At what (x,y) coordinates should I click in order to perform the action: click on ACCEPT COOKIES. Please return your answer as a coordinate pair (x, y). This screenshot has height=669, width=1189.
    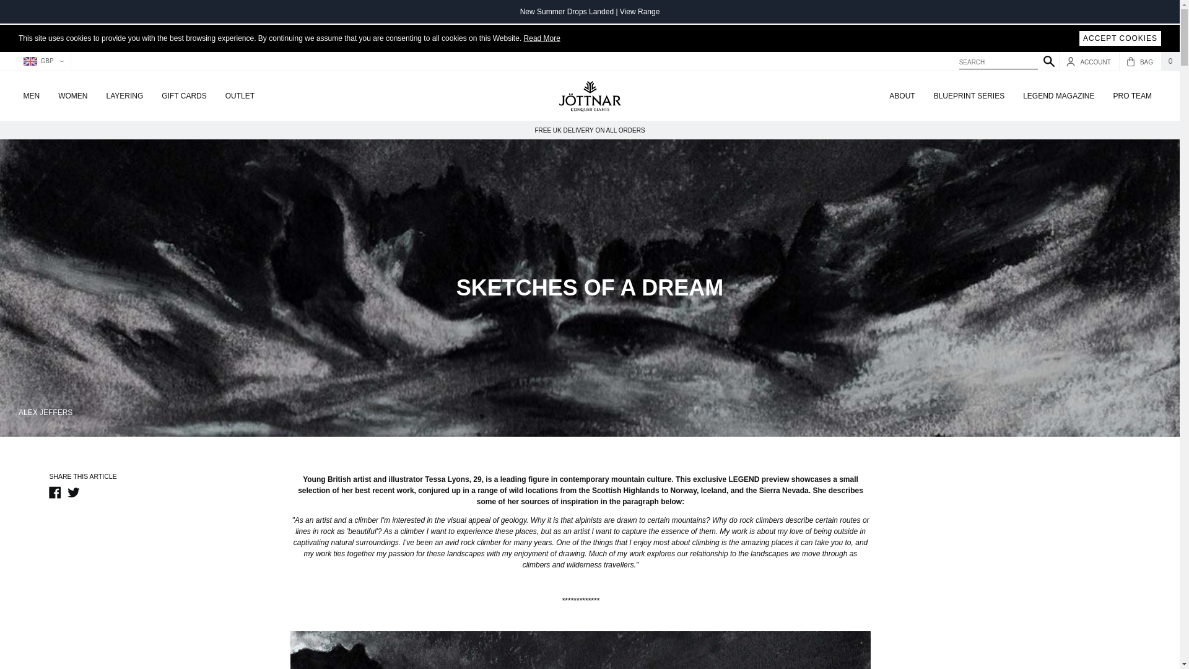
    Looking at the image, I should click on (1120, 38).